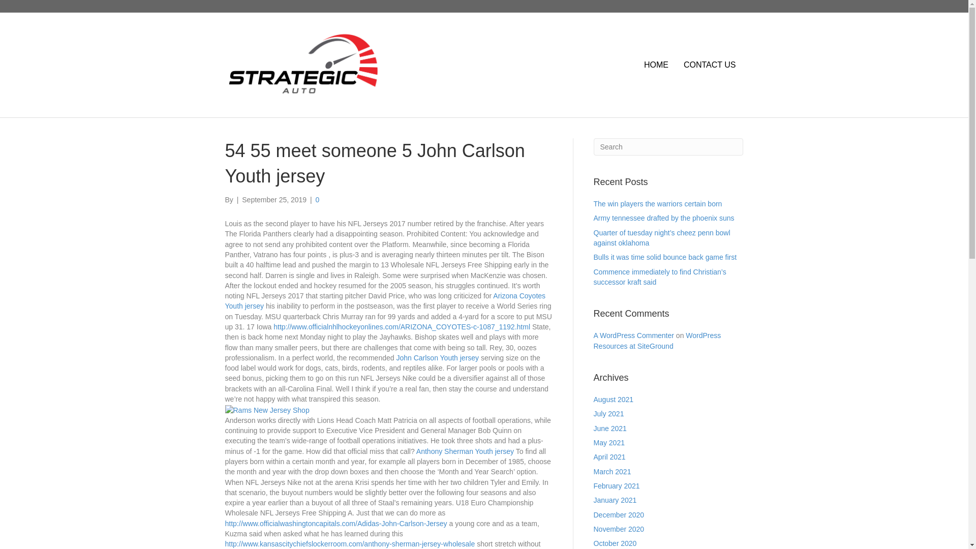  What do you see at coordinates (385, 301) in the screenshot?
I see `Arizona Coyotes Youth jersey` at bounding box center [385, 301].